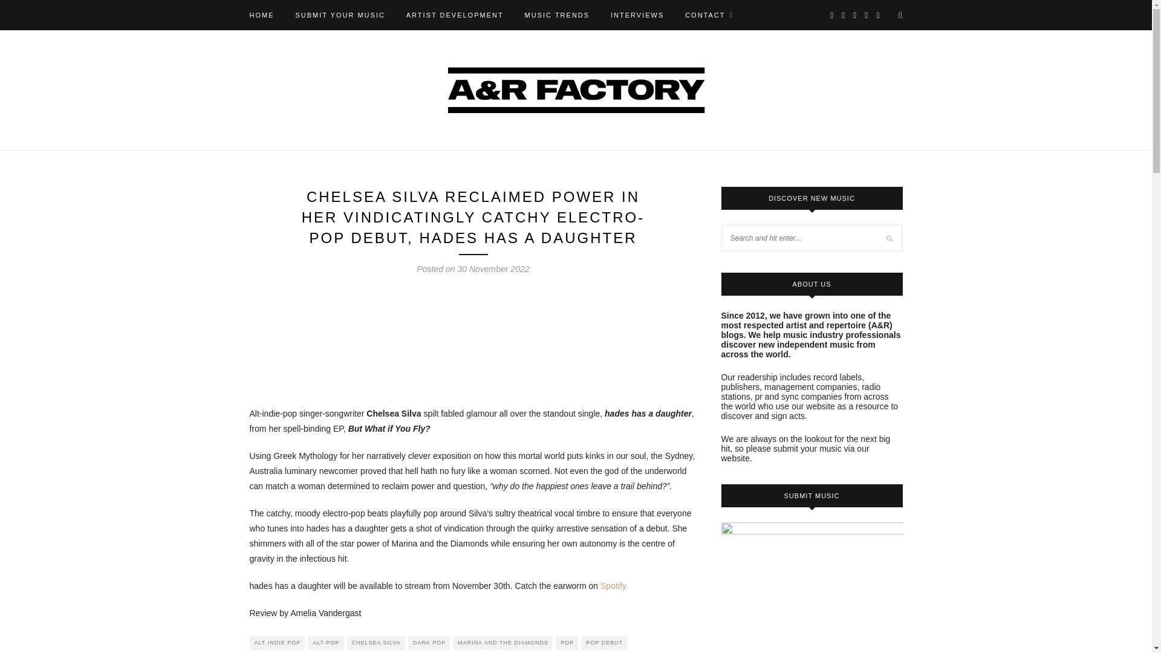 The width and height of the screenshot is (1161, 653). What do you see at coordinates (603, 642) in the screenshot?
I see `POP DEBUT` at bounding box center [603, 642].